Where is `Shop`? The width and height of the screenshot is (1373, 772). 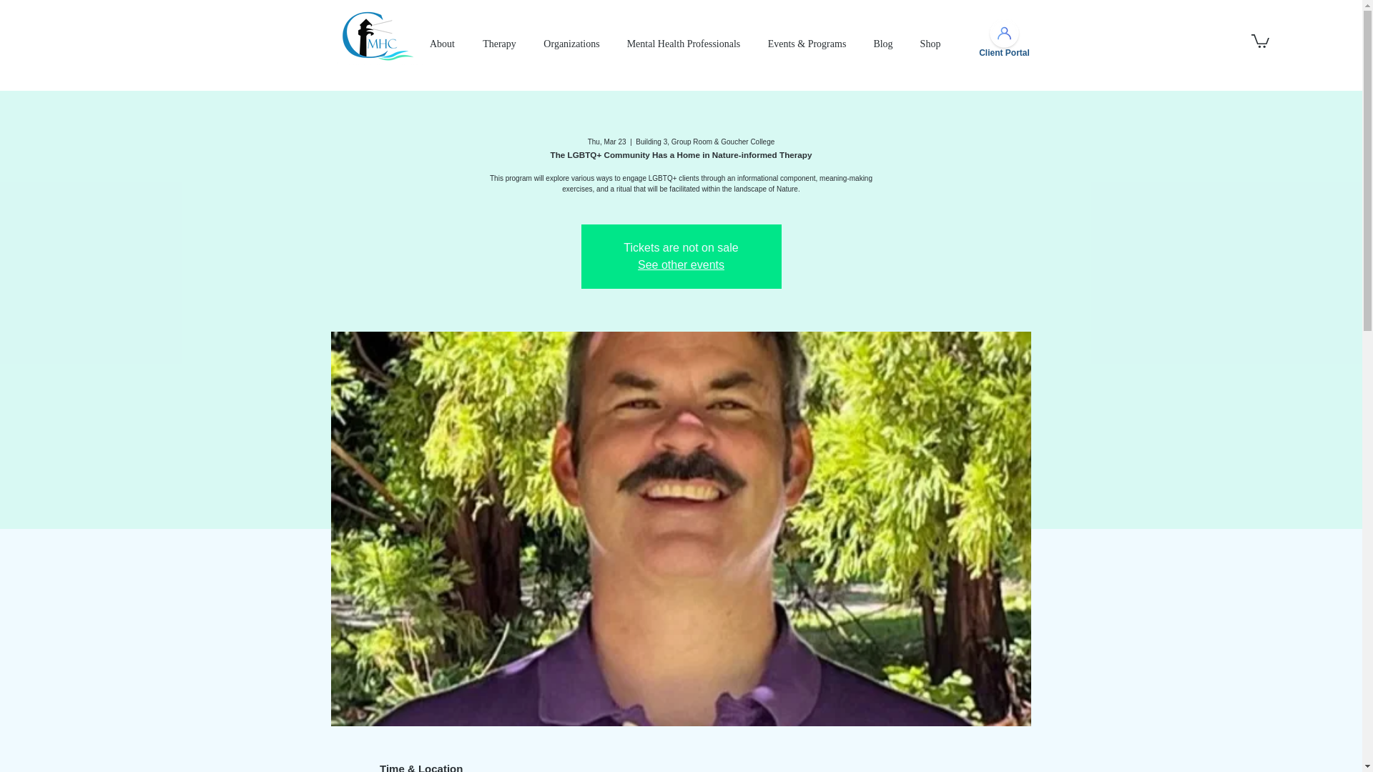
Shop is located at coordinates (930, 44).